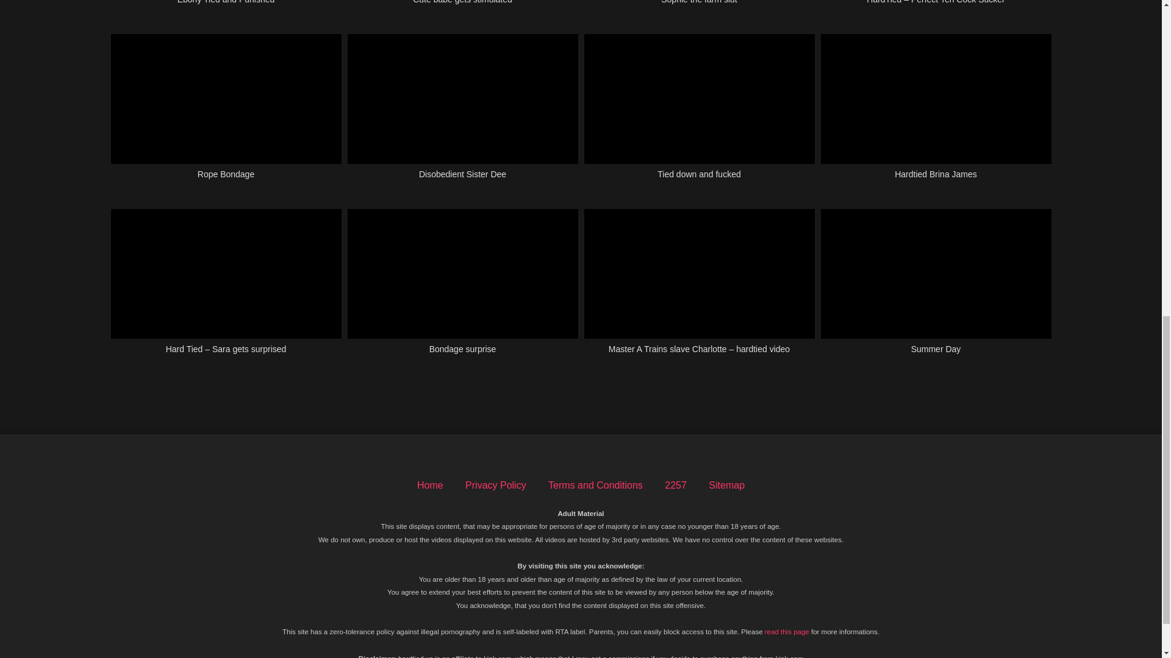 The width and height of the screenshot is (1171, 658). Describe the element at coordinates (463, 113) in the screenshot. I see `Disobedient Sister Dee` at that location.